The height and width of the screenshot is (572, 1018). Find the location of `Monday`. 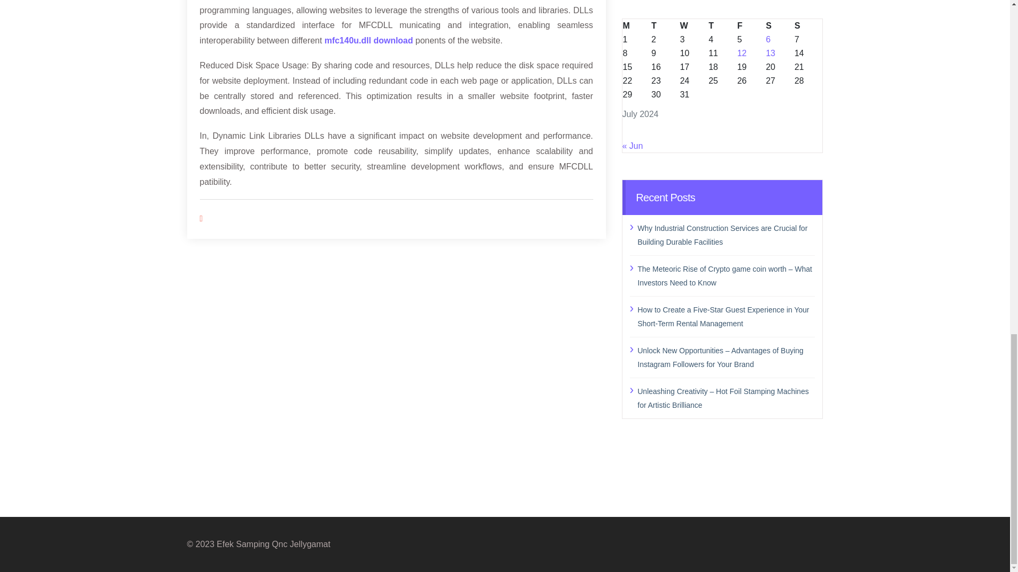

Monday is located at coordinates (636, 25).